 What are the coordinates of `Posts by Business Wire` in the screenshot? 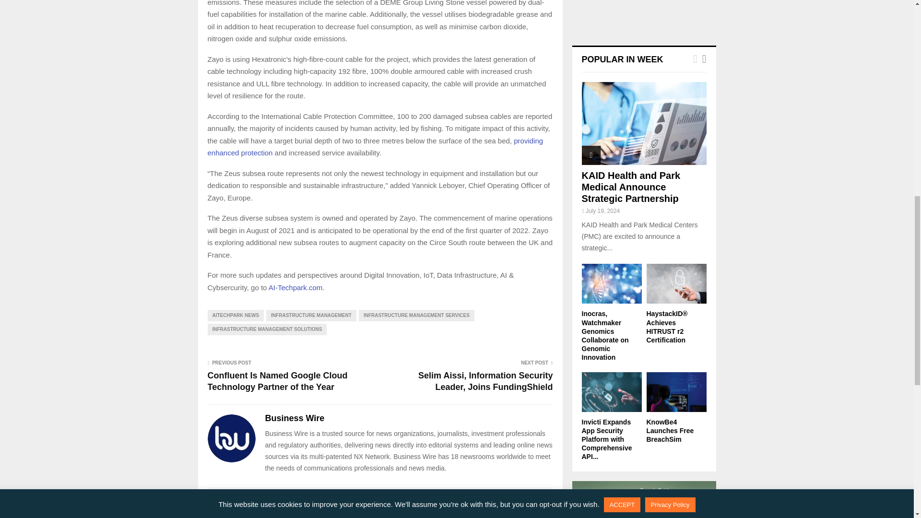 It's located at (295, 418).